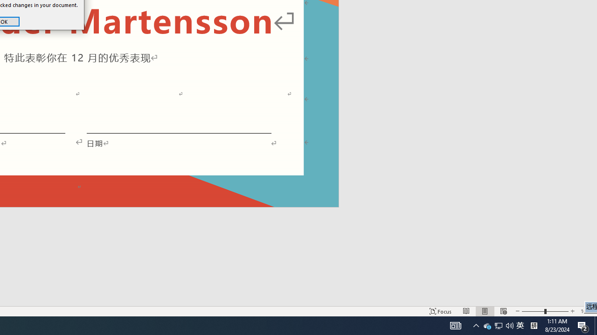 The image size is (597, 335). What do you see at coordinates (455, 326) in the screenshot?
I see `Q2790: 100%` at bounding box center [455, 326].